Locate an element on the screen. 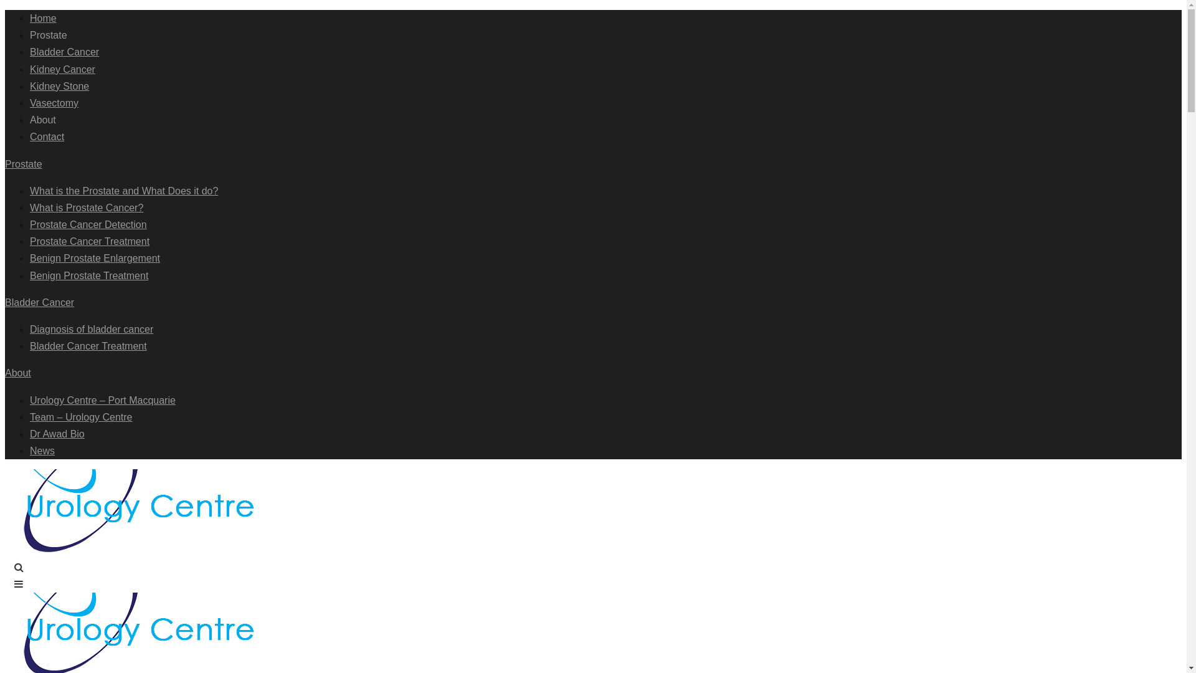 This screenshot has width=1196, height=673. News is located at coordinates (42, 451).